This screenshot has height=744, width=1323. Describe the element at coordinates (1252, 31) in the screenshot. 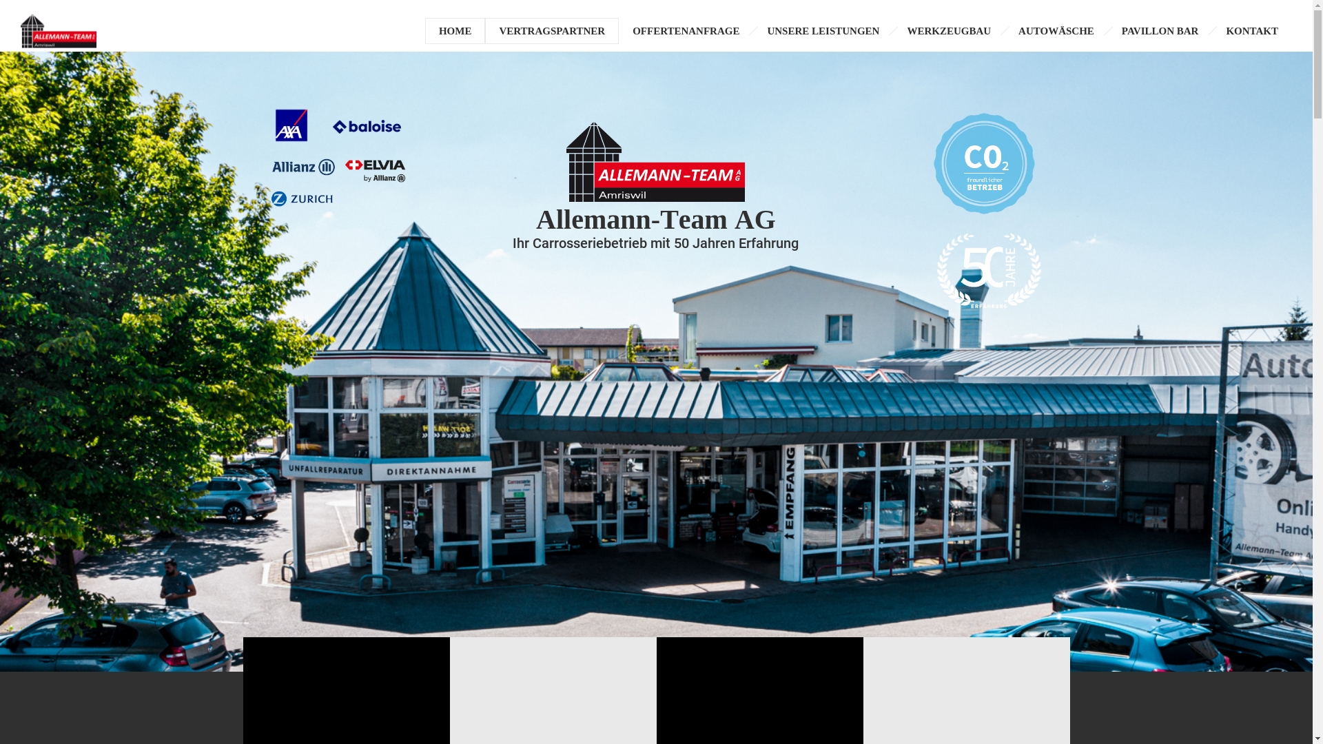

I see `KONTAKT` at that location.